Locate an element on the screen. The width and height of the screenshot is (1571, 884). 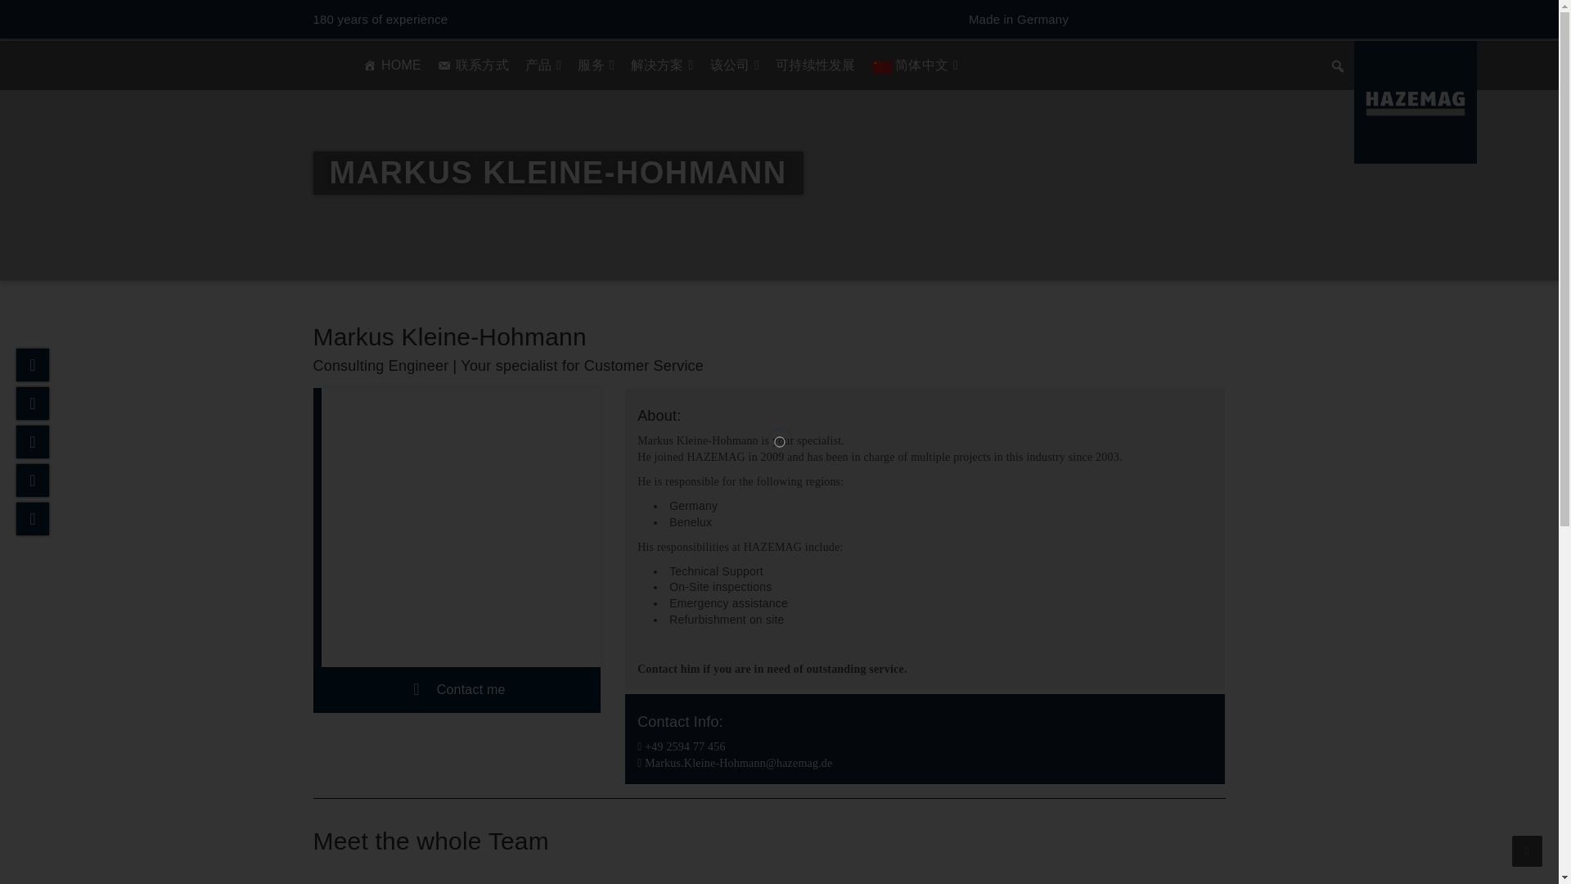
HOME is located at coordinates (391, 65).